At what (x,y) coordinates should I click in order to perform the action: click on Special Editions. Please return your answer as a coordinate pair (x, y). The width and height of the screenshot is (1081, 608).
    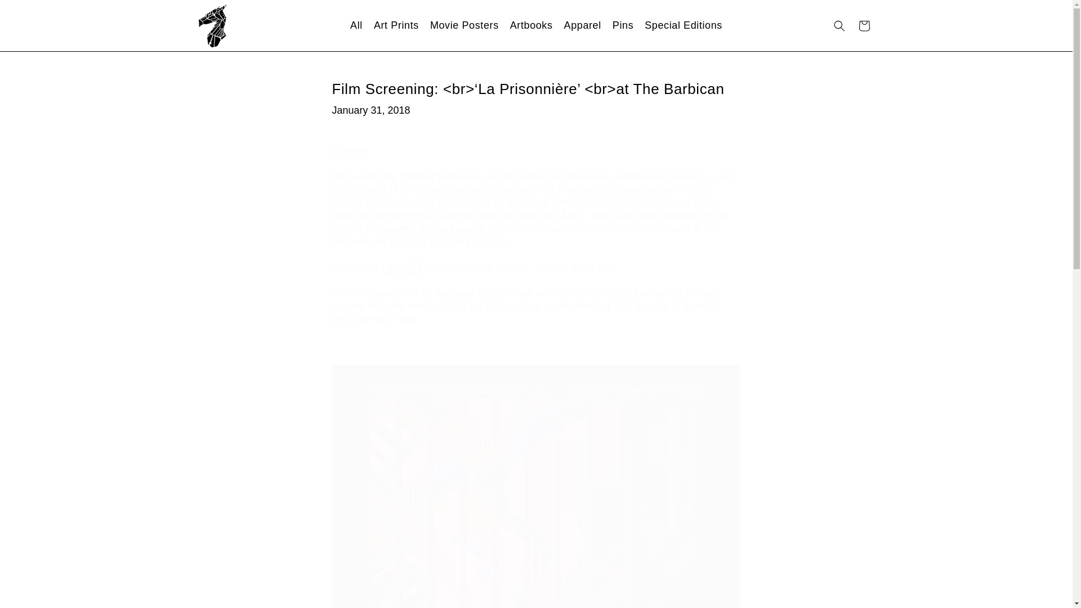
    Looking at the image, I should click on (683, 25).